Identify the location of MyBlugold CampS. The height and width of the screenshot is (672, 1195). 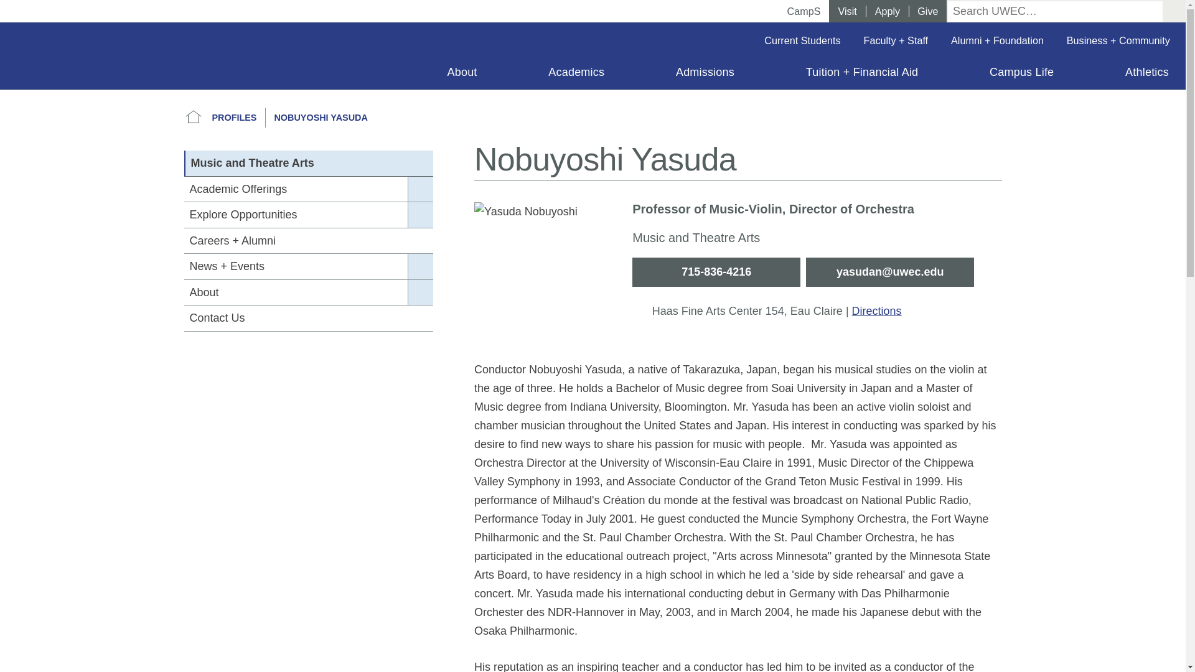
(805, 11).